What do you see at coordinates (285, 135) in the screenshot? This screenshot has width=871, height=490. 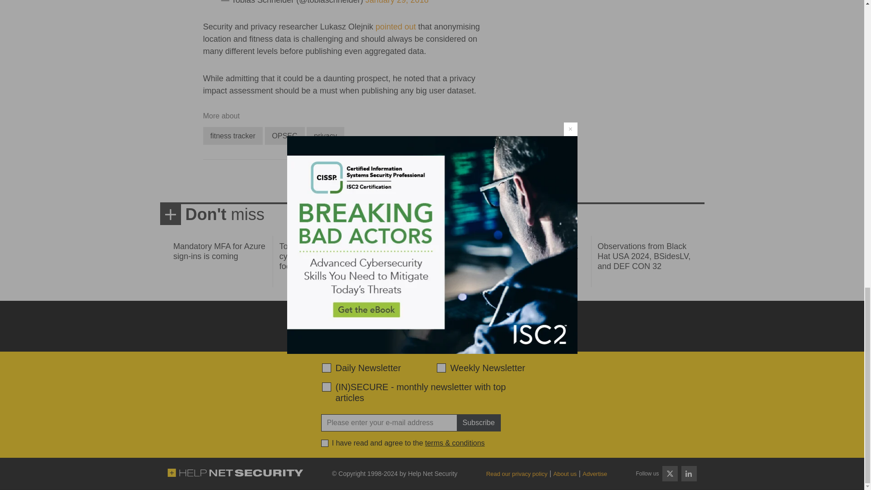 I see `OPSEC` at bounding box center [285, 135].